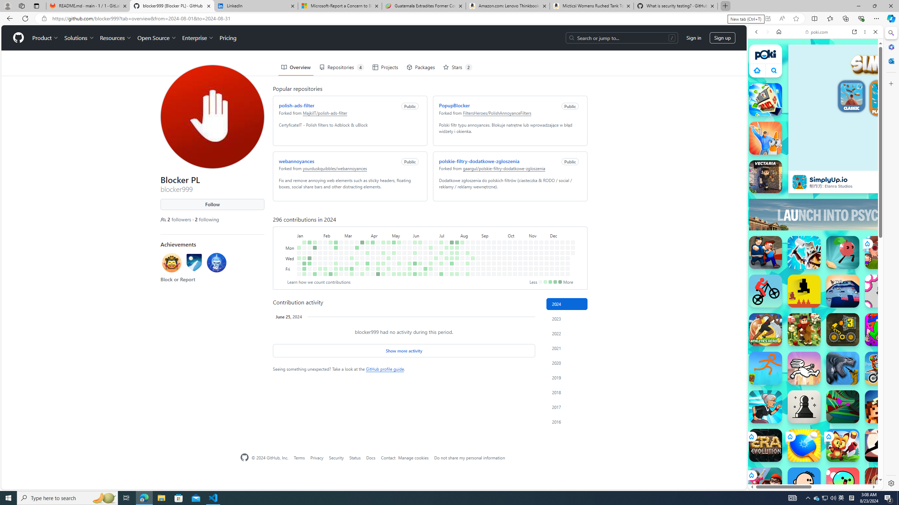 This screenshot has height=505, width=899. What do you see at coordinates (367, 248) in the screenshot?
I see `No contributions on April 1st.` at bounding box center [367, 248].